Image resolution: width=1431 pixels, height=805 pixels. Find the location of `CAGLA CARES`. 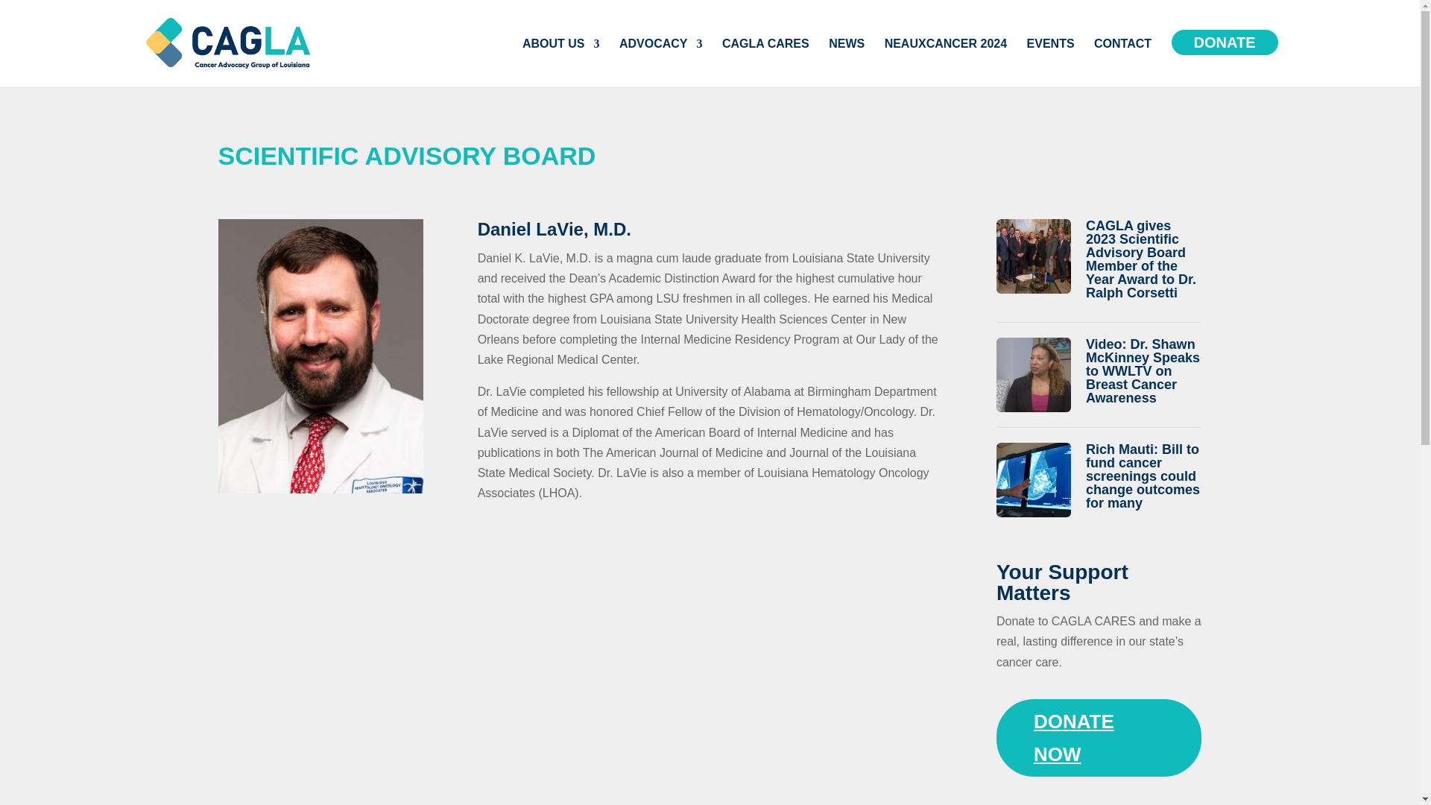

CAGLA CARES is located at coordinates (766, 62).